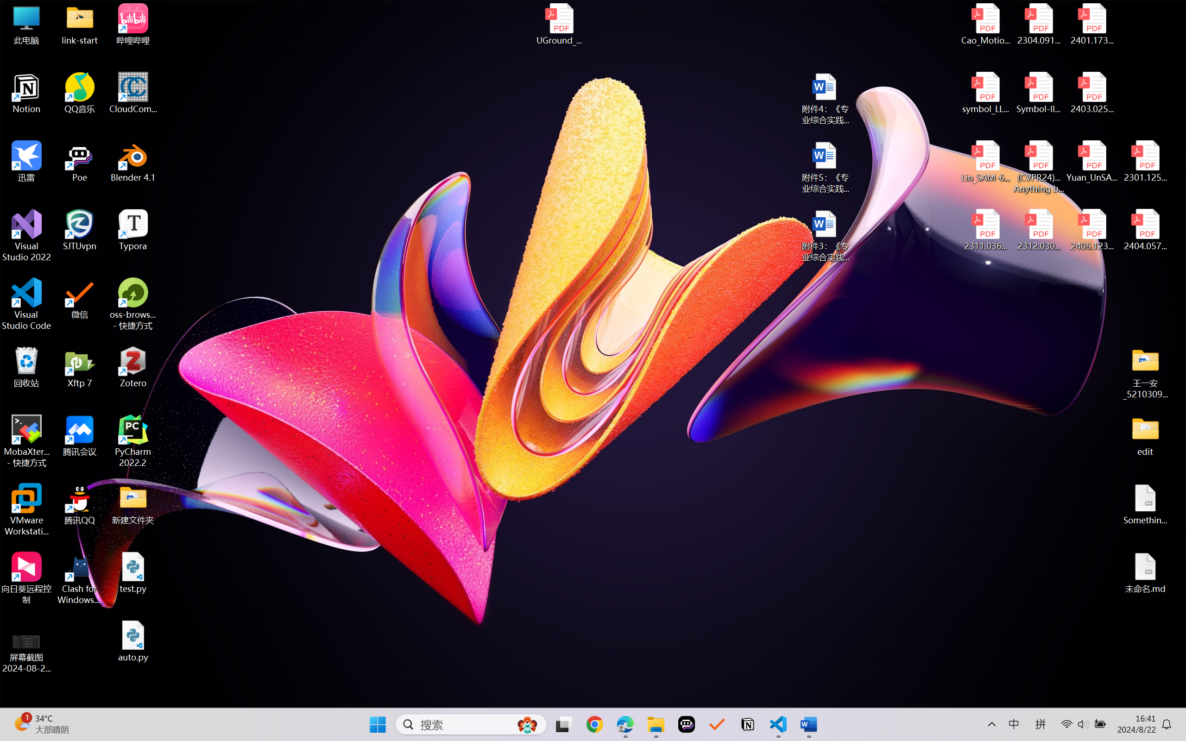 The width and height of the screenshot is (1186, 741). I want to click on CloudCompare, so click(133, 93).